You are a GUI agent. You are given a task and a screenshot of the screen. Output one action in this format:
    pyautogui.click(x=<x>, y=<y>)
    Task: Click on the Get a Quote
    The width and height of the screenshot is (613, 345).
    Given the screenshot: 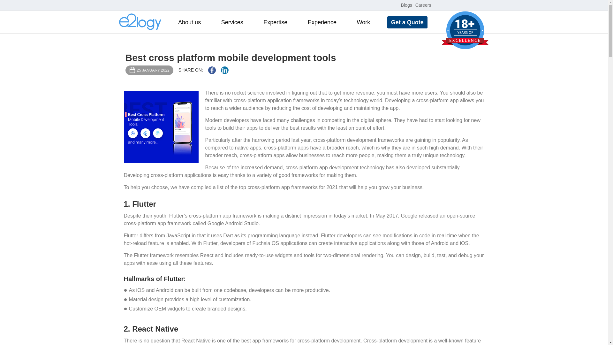 What is the action you would take?
    pyautogui.click(x=407, y=22)
    